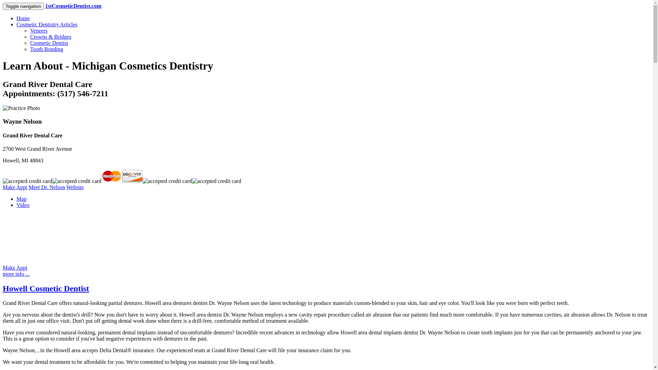 The width and height of the screenshot is (658, 370). I want to click on Meet Dr. Nelson, so click(47, 187).